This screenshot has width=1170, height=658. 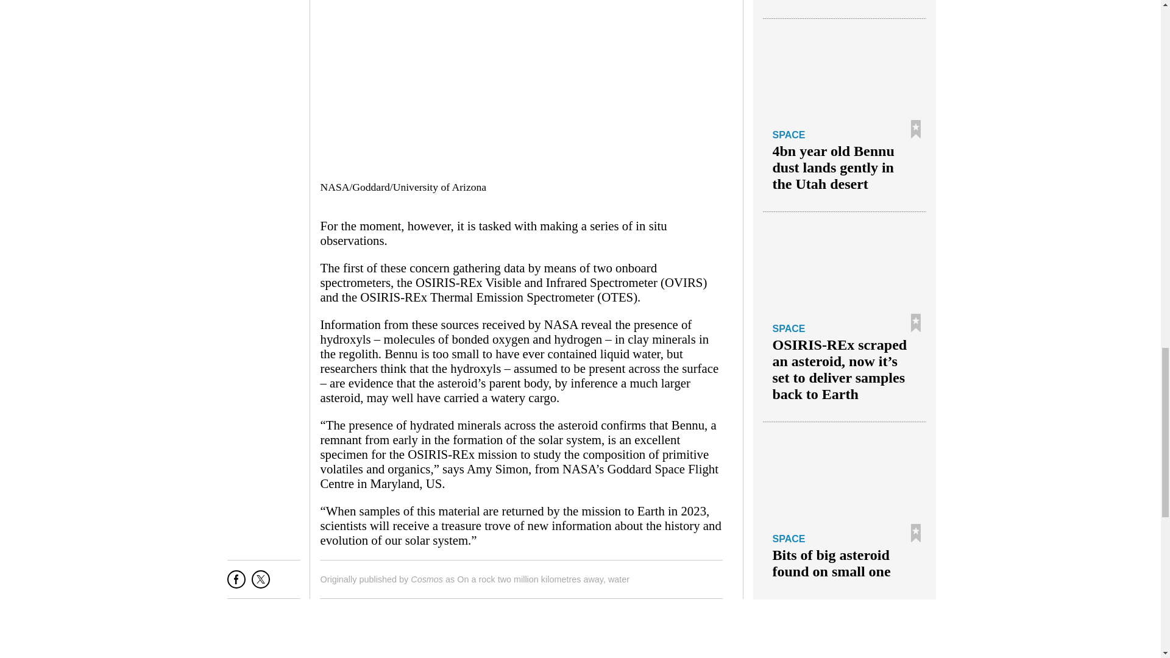 I want to click on Tweet, so click(x=261, y=584).